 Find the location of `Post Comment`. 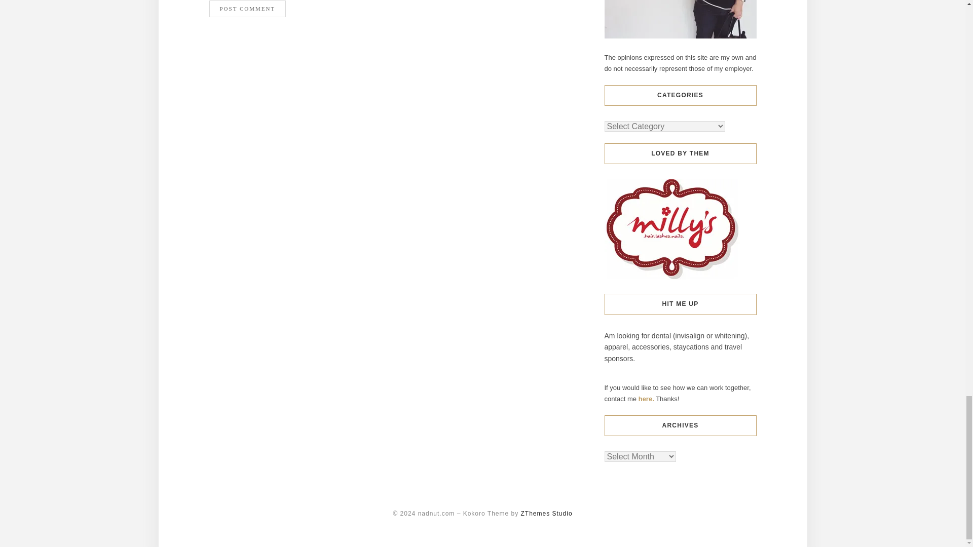

Post Comment is located at coordinates (247, 9).